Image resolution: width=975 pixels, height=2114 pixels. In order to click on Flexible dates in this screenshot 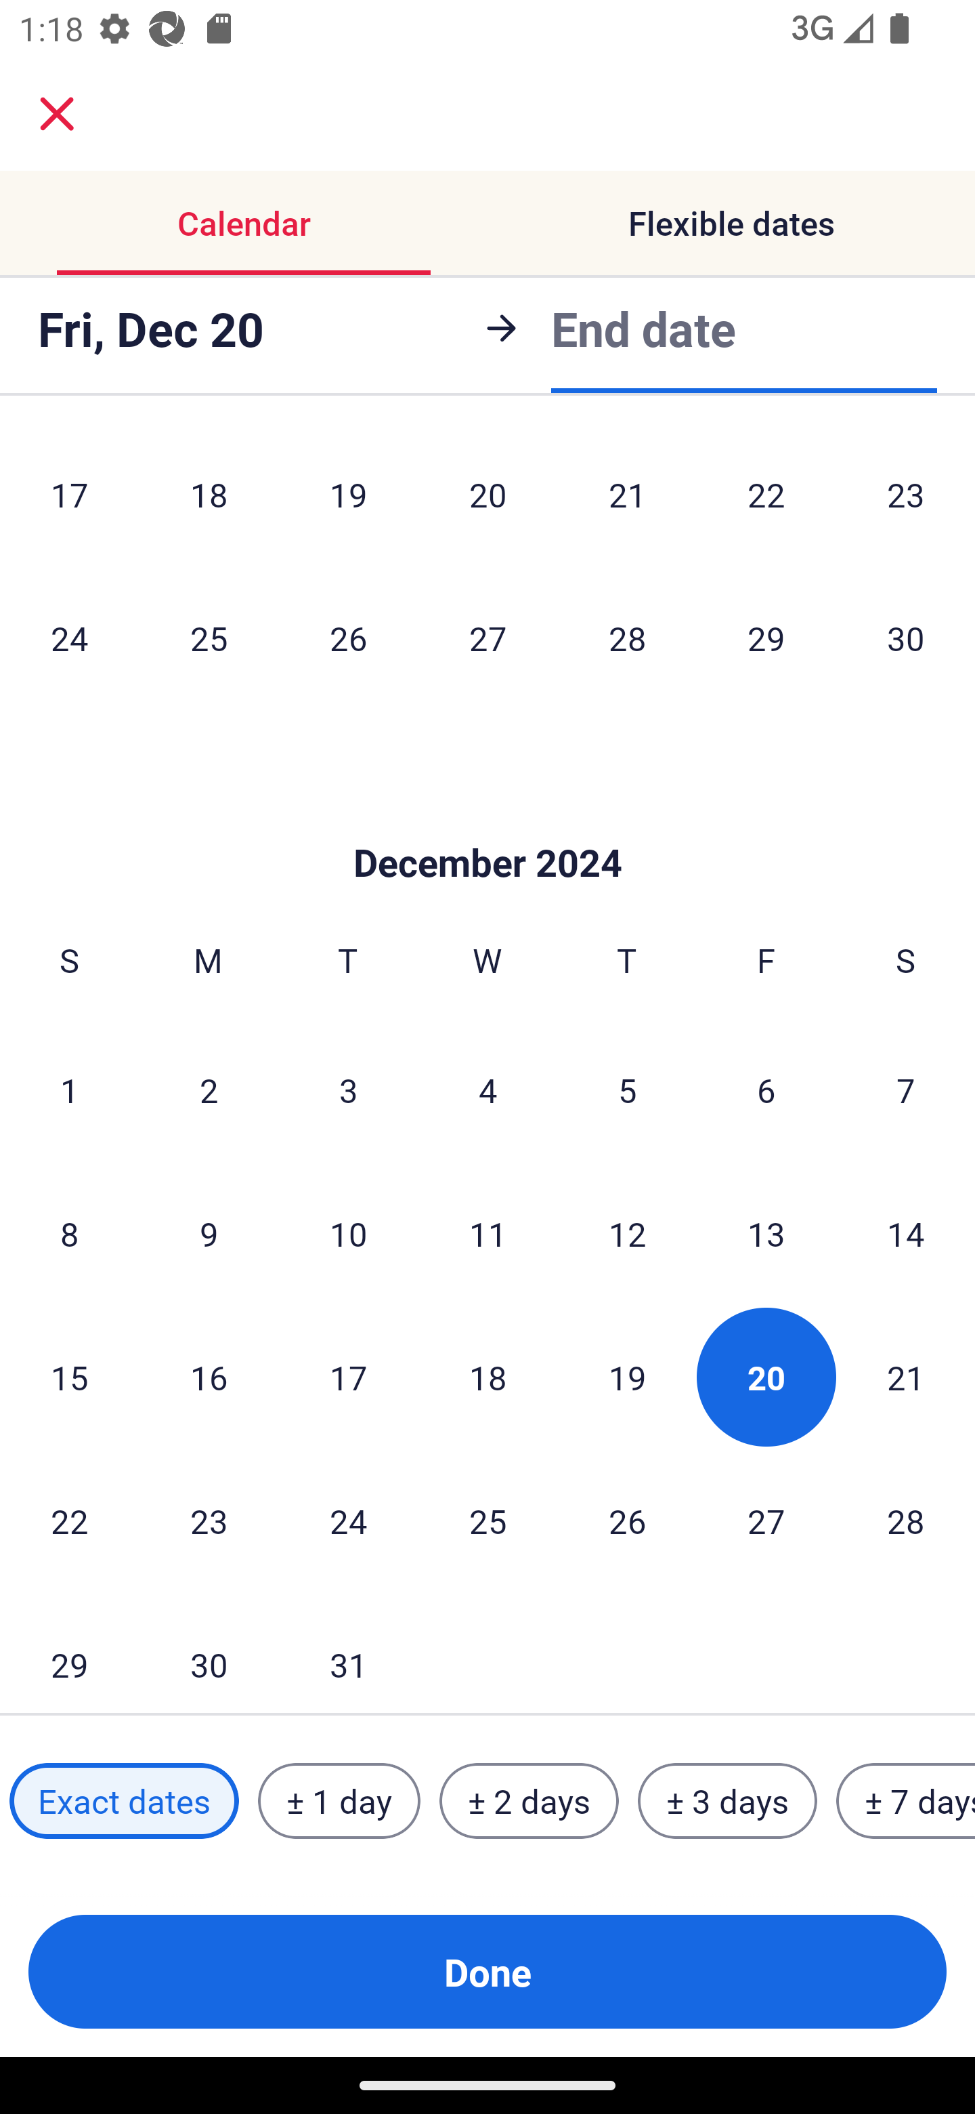, I will do `click(731, 222)`.